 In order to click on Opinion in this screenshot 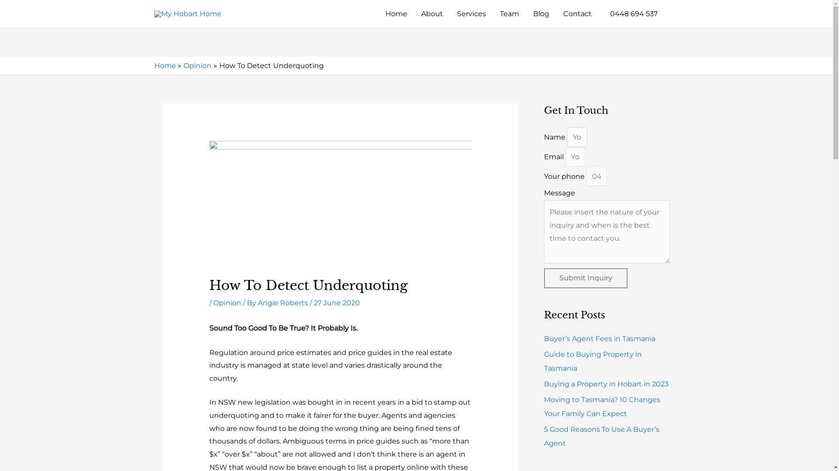, I will do `click(198, 65)`.